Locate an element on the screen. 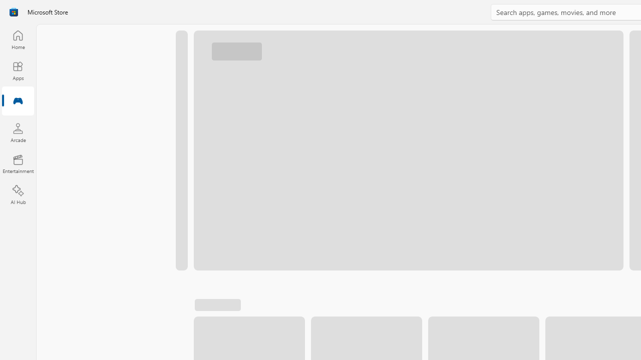  Action & Adventure is located at coordinates (240, 309).